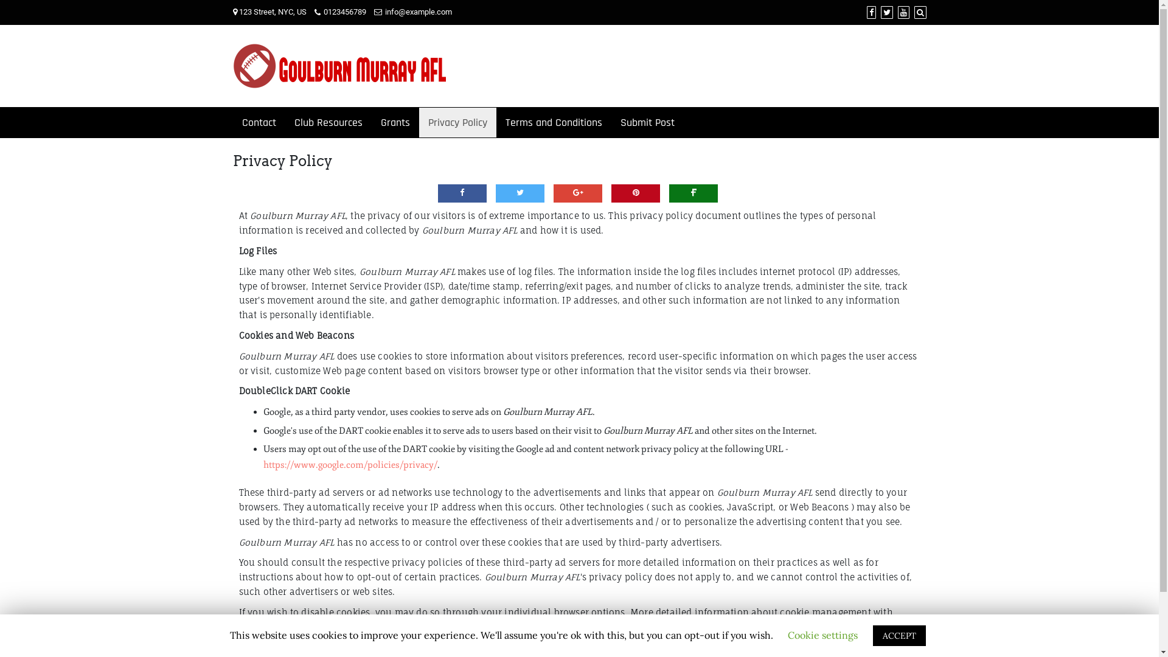  Describe the element at coordinates (395, 123) in the screenshot. I see `Grants` at that location.